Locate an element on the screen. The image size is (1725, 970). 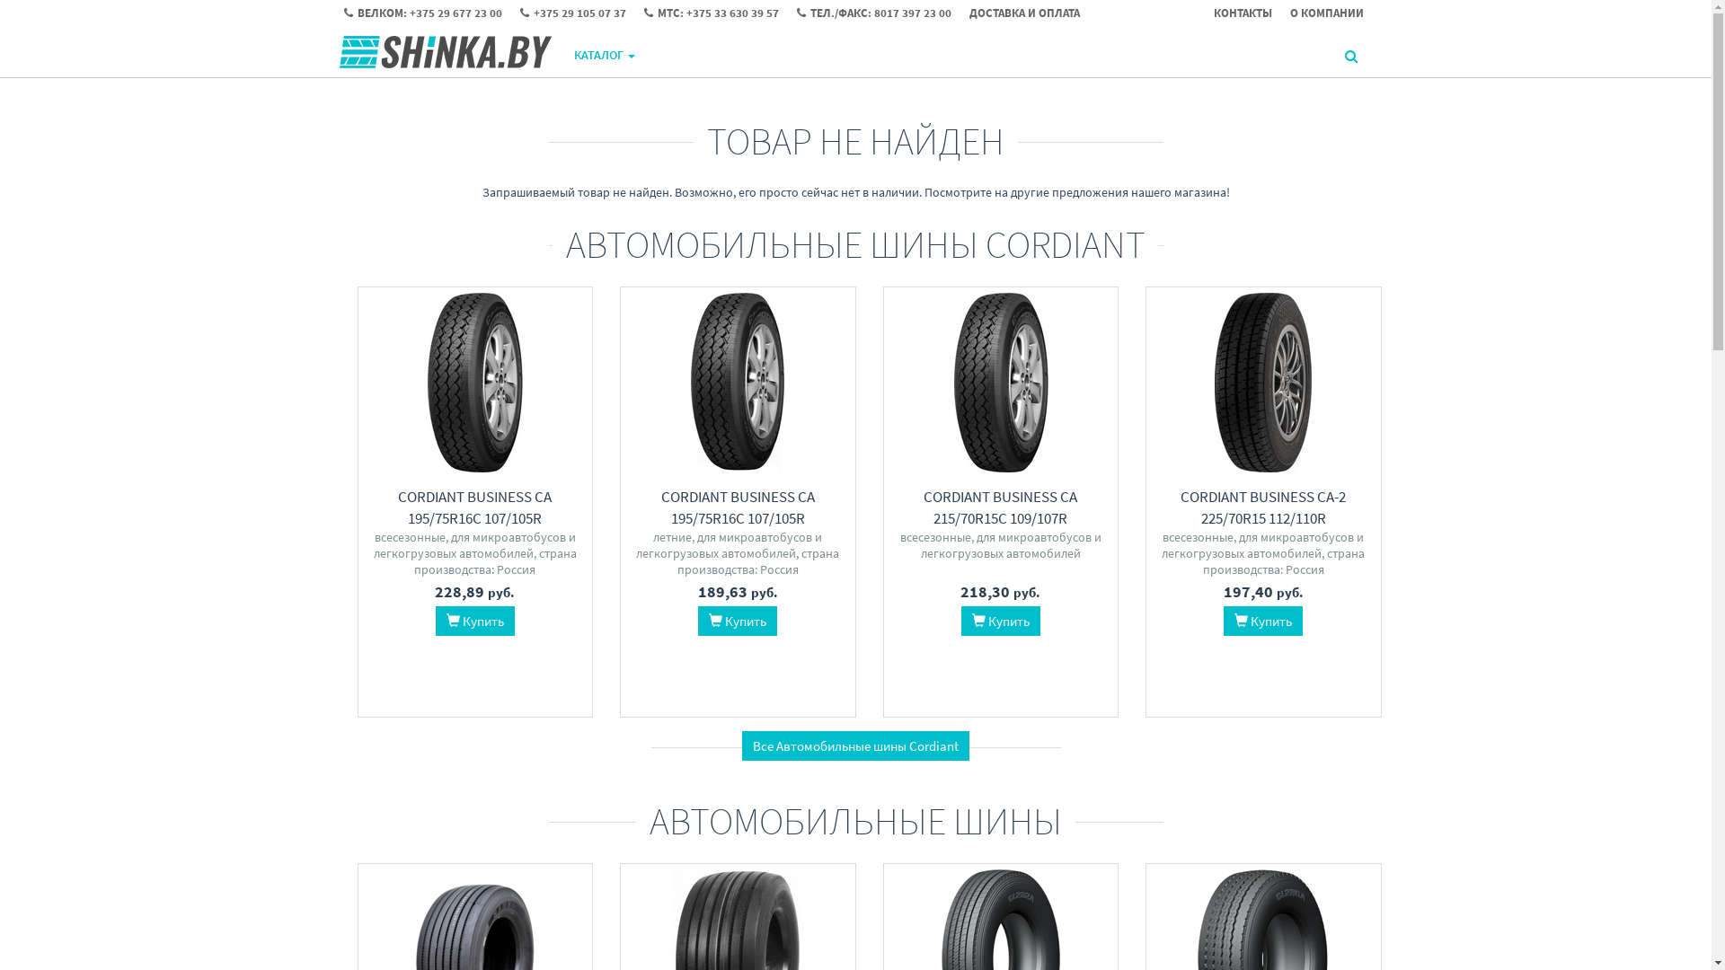
CORDIANT BUSINESS CA 195/75R16C 107/105R is located at coordinates (474, 507).